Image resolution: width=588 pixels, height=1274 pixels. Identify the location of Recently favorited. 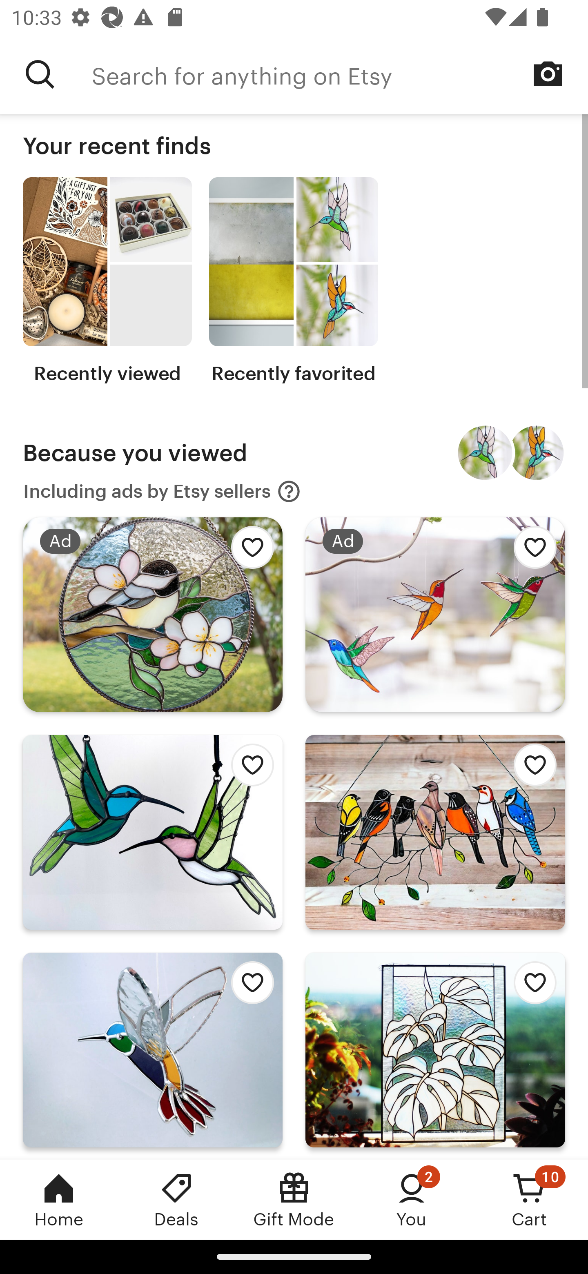
(293, 281).